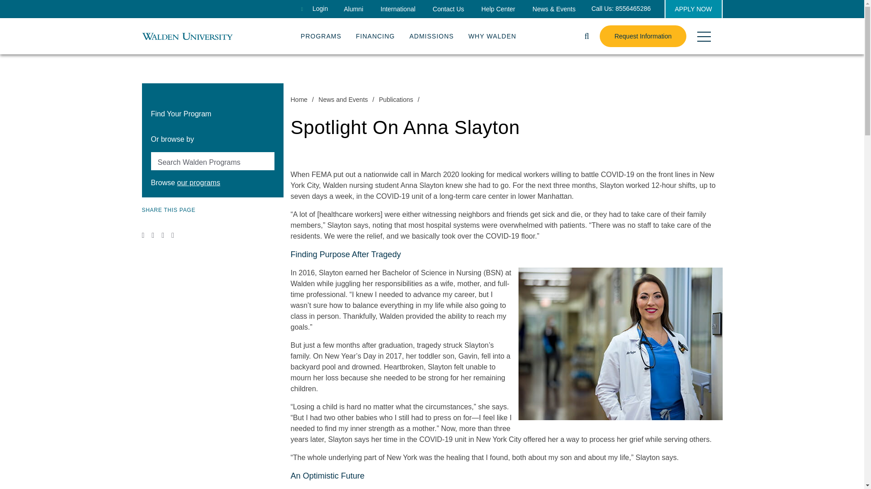 The width and height of the screenshot is (871, 489). I want to click on Home, so click(187, 36).